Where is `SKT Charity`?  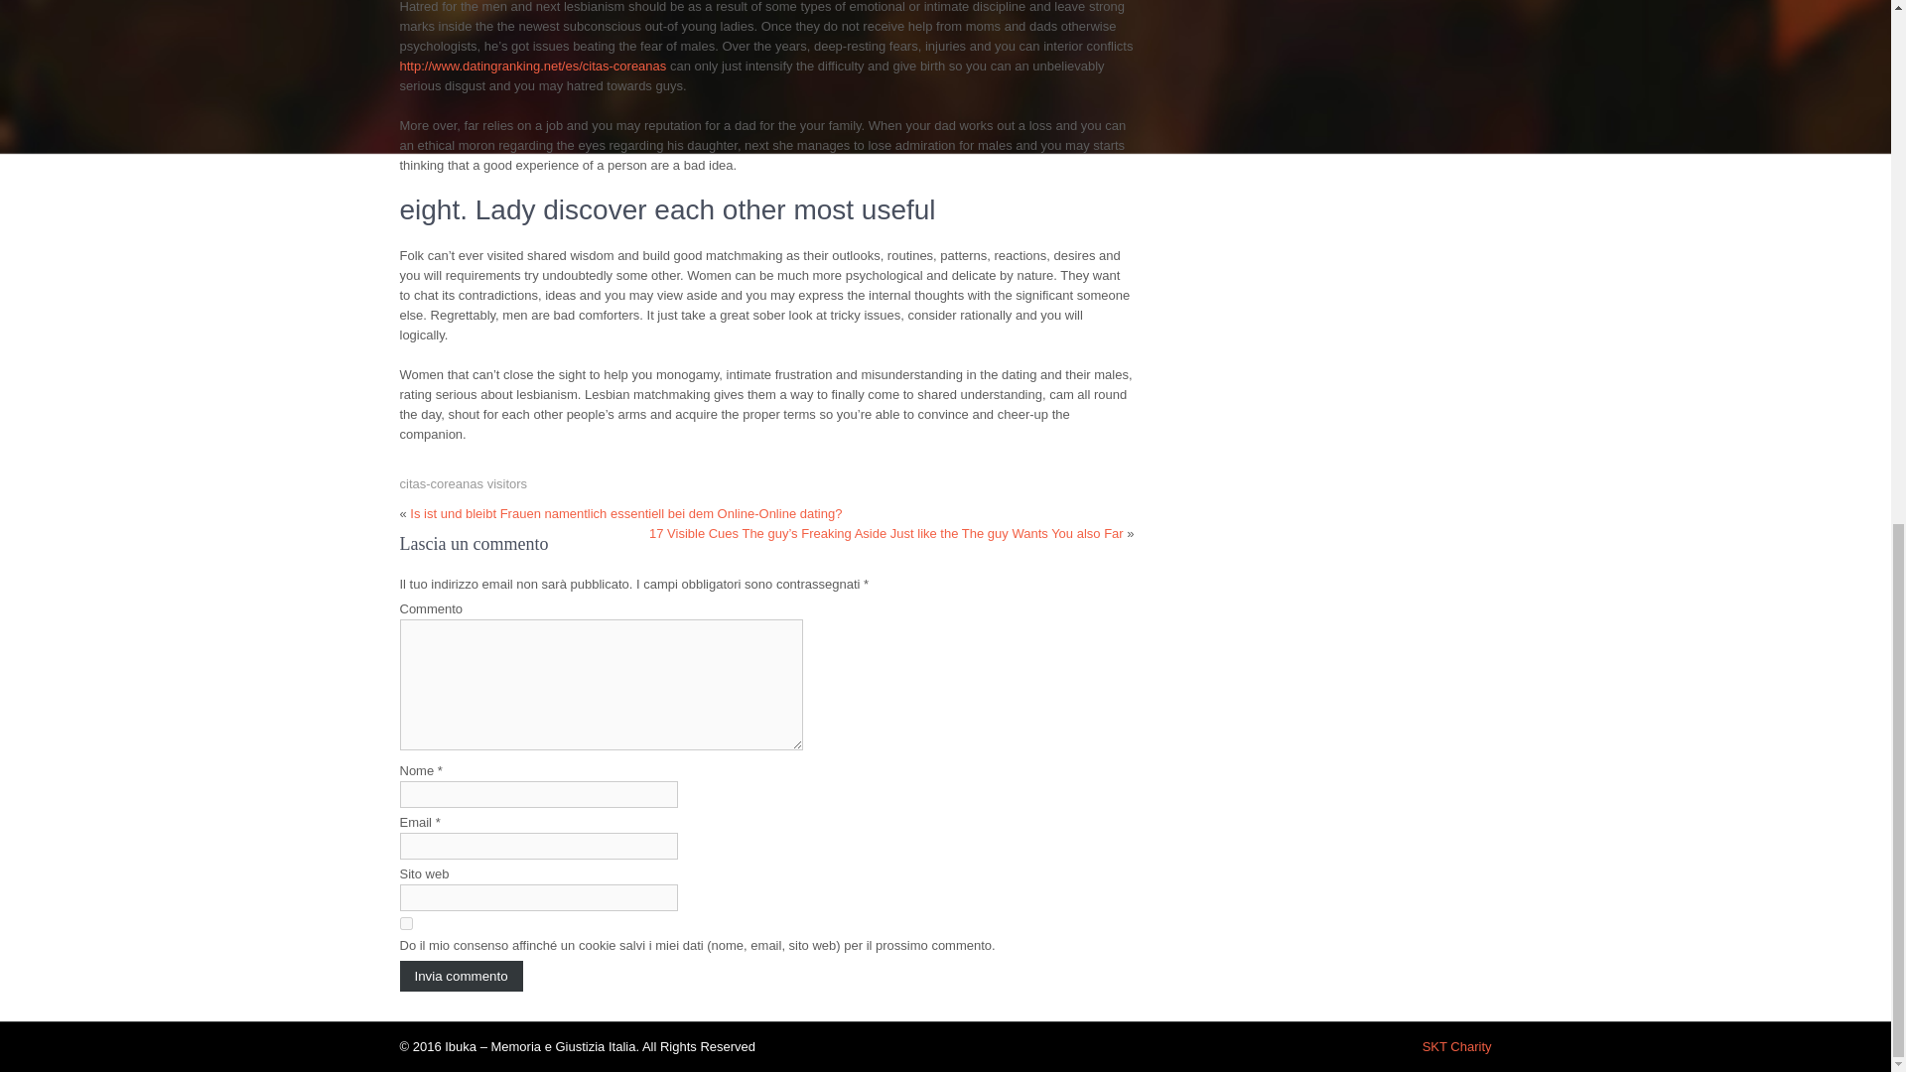 SKT Charity is located at coordinates (1457, 1046).